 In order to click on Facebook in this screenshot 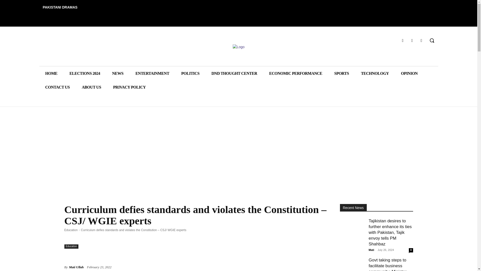, I will do `click(402, 40)`.